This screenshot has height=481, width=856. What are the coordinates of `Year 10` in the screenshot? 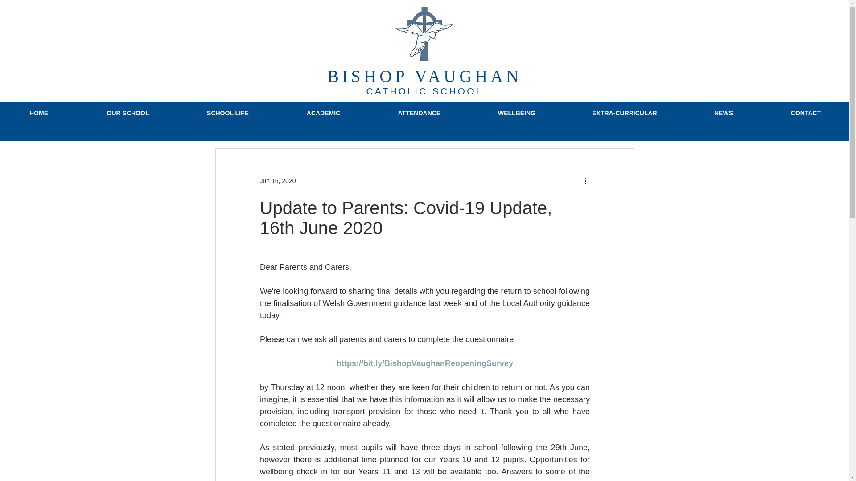 It's located at (412, 121).